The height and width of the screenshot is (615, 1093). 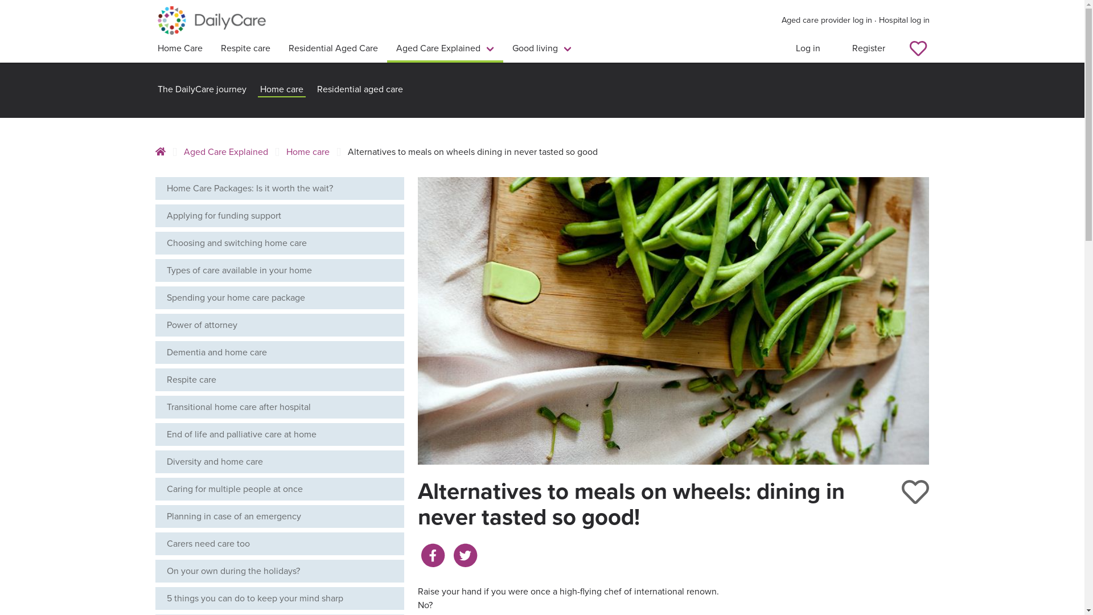 I want to click on The DailyCare journey, so click(x=202, y=90).